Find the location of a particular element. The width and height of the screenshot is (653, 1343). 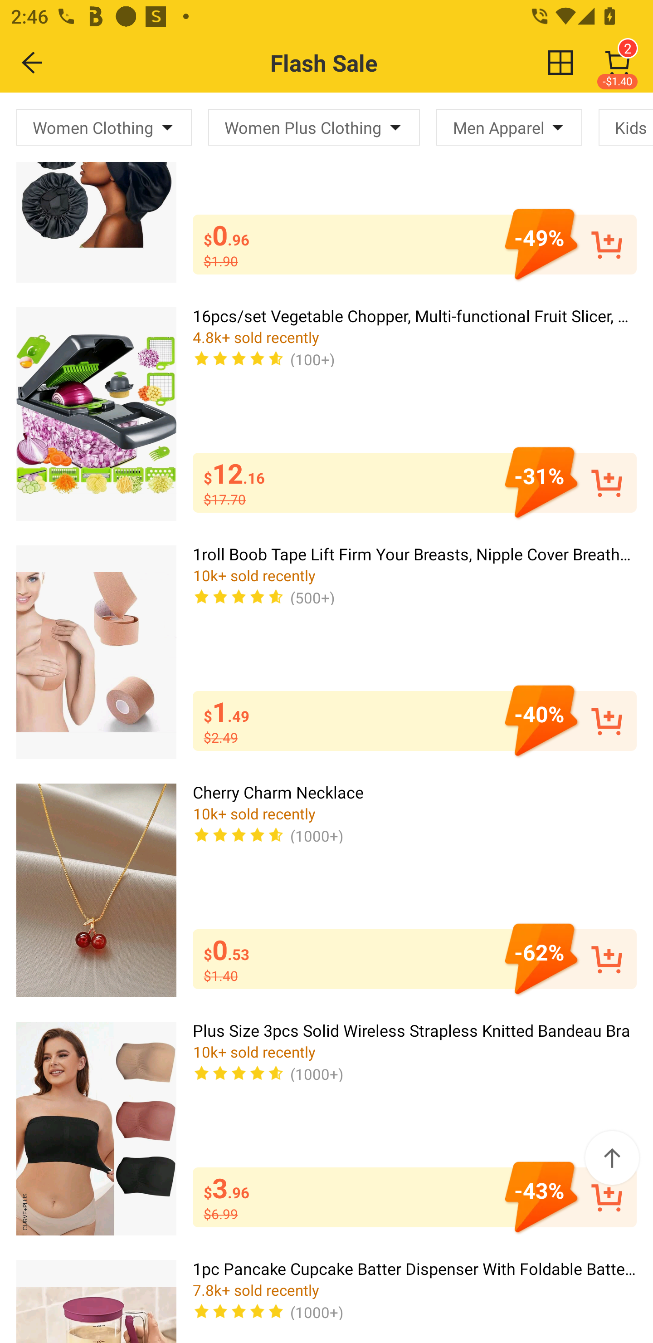

2 -$1.40 is located at coordinates (618, 63).